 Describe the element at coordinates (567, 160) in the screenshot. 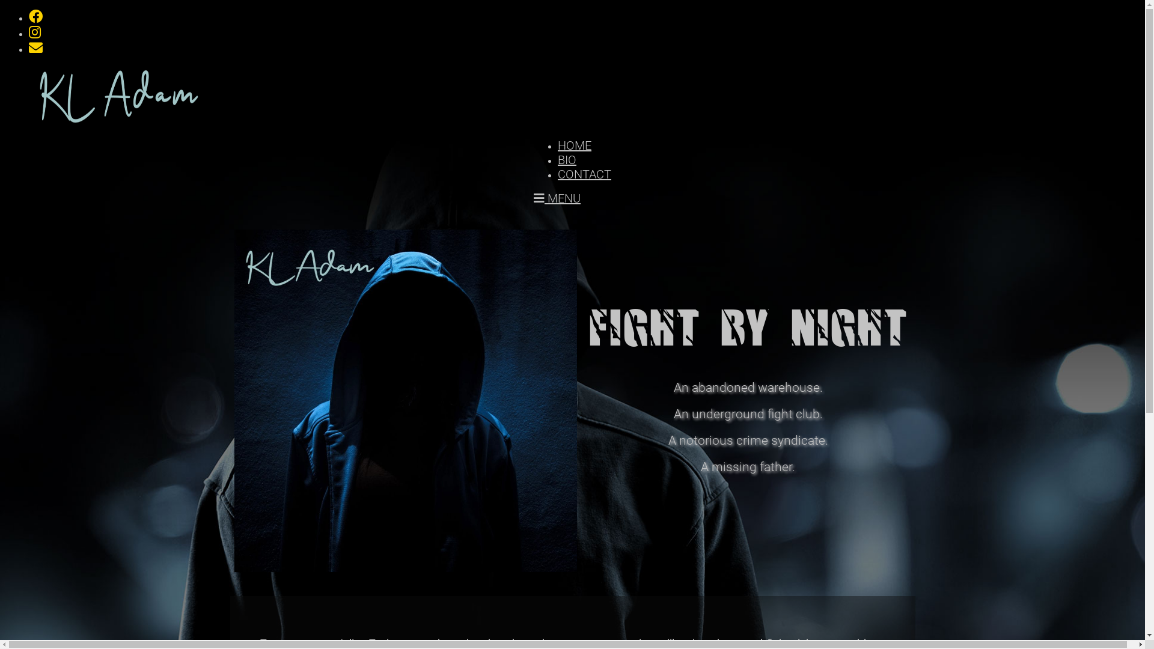

I see `BIO` at that location.